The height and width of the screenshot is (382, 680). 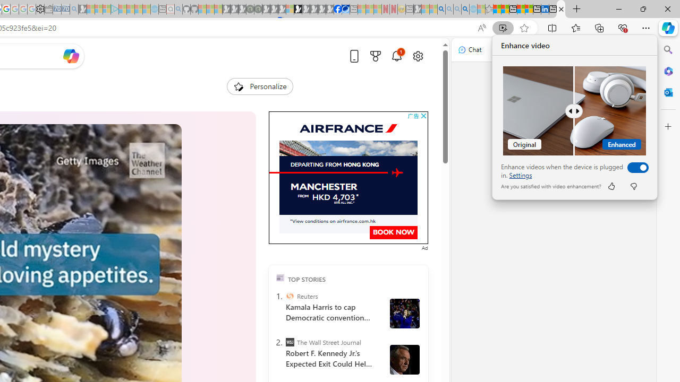 What do you see at coordinates (611, 186) in the screenshot?
I see `Like` at bounding box center [611, 186].